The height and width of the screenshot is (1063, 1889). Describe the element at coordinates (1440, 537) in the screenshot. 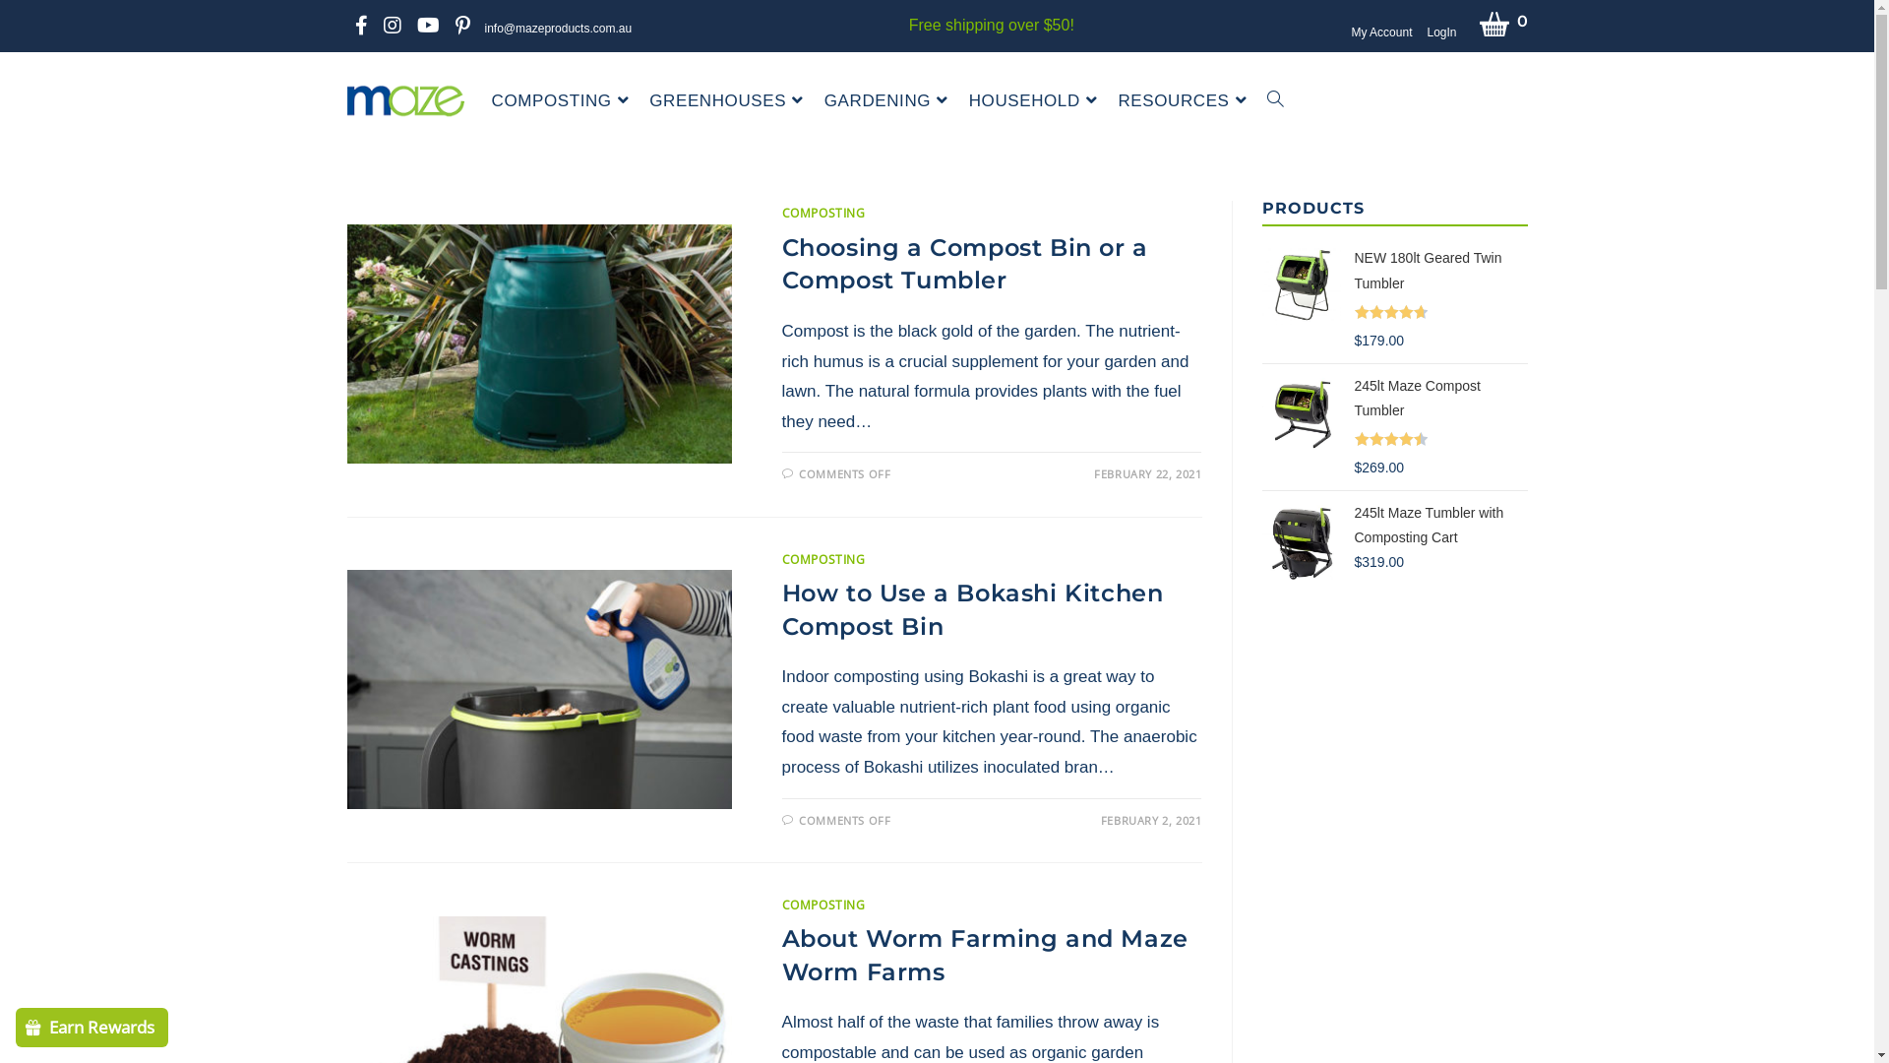

I see `245lt Maze Tumbler with Composting Cart` at that location.